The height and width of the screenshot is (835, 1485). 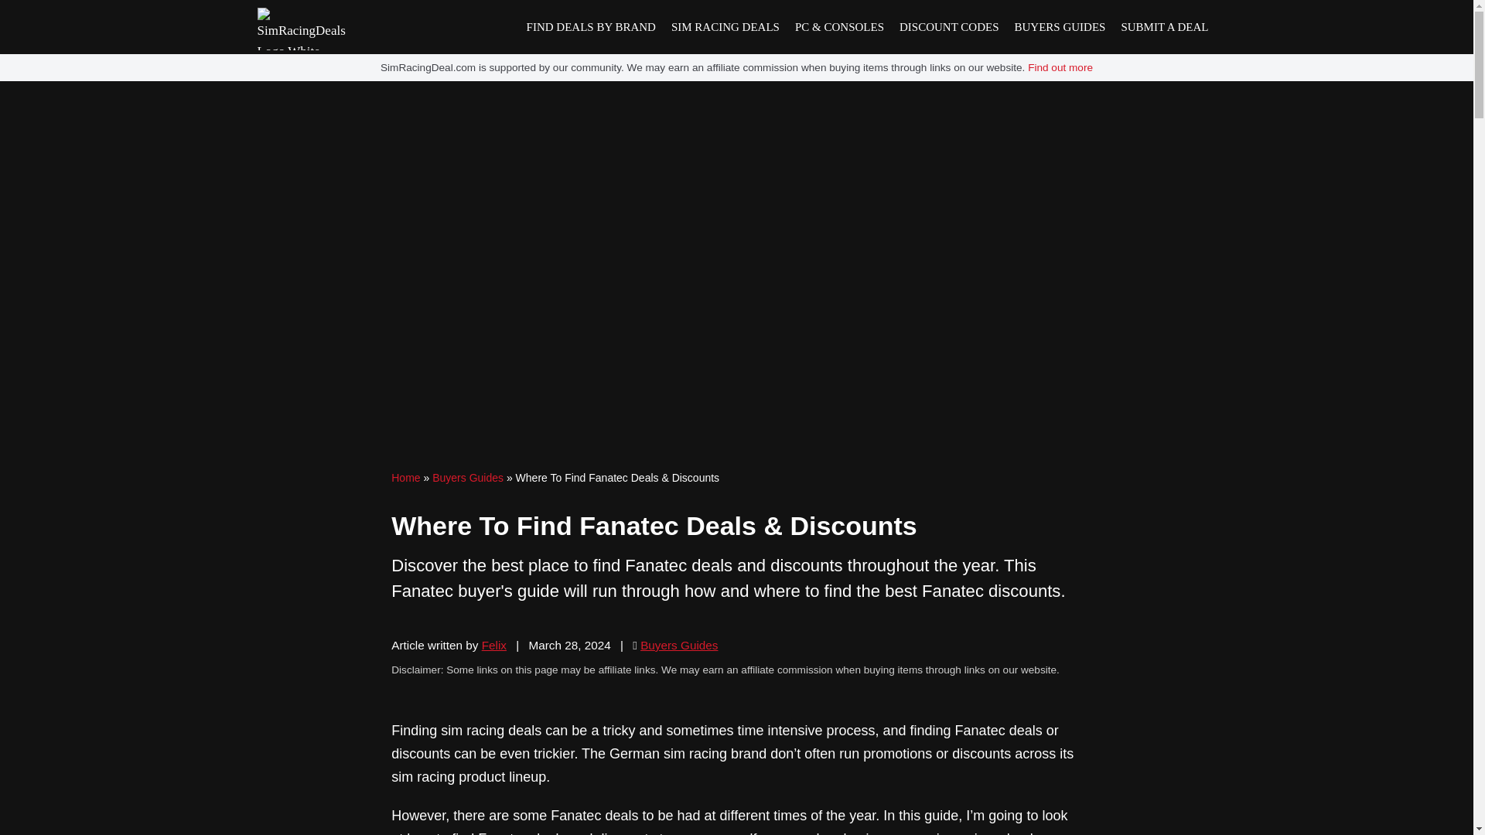 What do you see at coordinates (1060, 27) in the screenshot?
I see `BUYERS GUIDES` at bounding box center [1060, 27].